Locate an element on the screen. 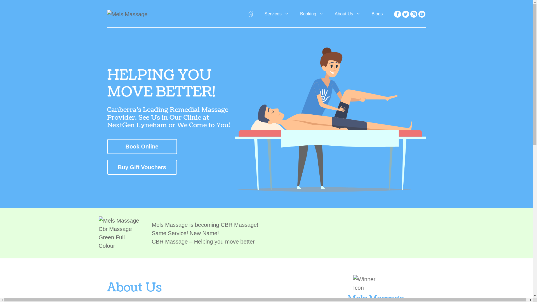  Blogs is located at coordinates (377, 14).